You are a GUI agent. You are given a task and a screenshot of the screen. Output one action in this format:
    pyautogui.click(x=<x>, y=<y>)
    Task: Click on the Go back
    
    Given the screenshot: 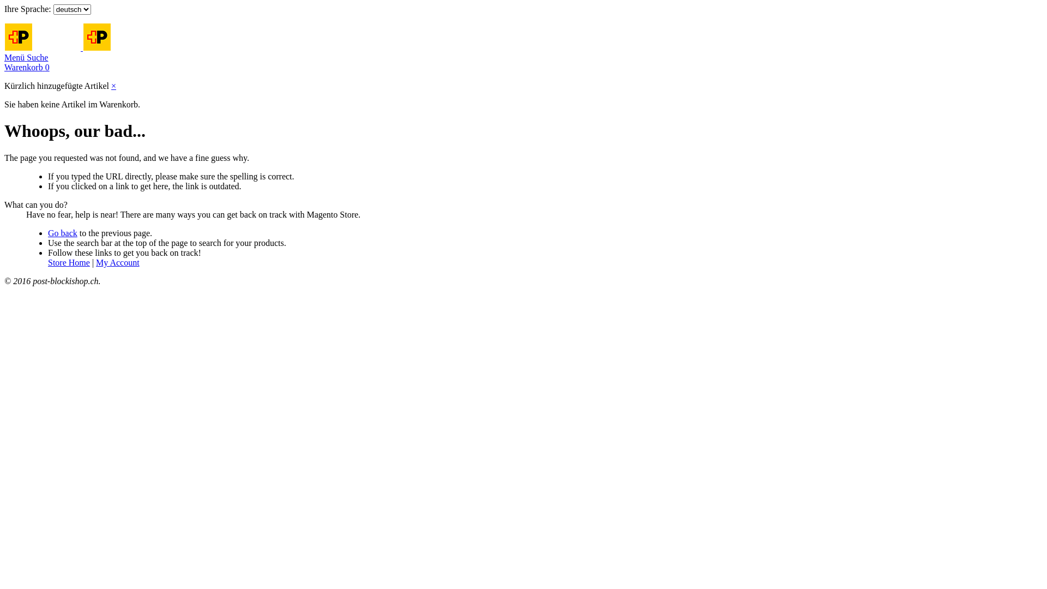 What is the action you would take?
    pyautogui.click(x=63, y=233)
    